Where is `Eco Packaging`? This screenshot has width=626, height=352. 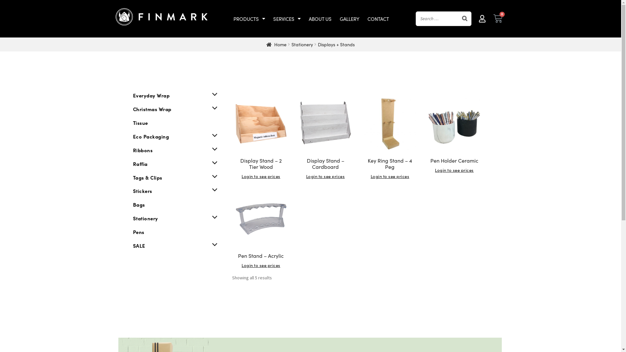
Eco Packaging is located at coordinates (151, 136).